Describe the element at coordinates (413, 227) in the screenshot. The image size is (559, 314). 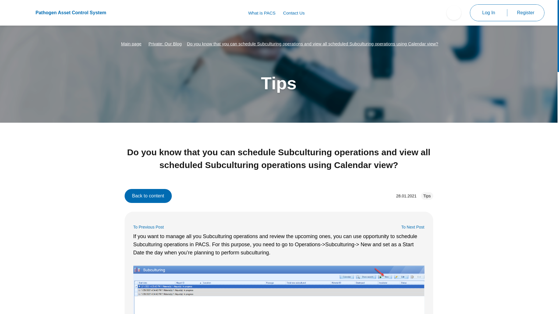
I see `To Next Post` at that location.